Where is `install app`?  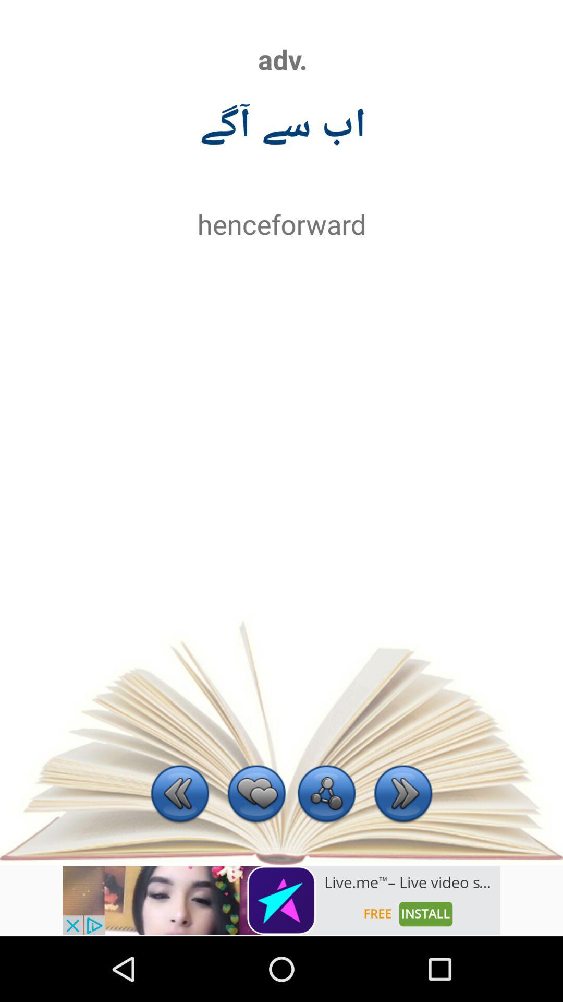
install app is located at coordinates (281, 900).